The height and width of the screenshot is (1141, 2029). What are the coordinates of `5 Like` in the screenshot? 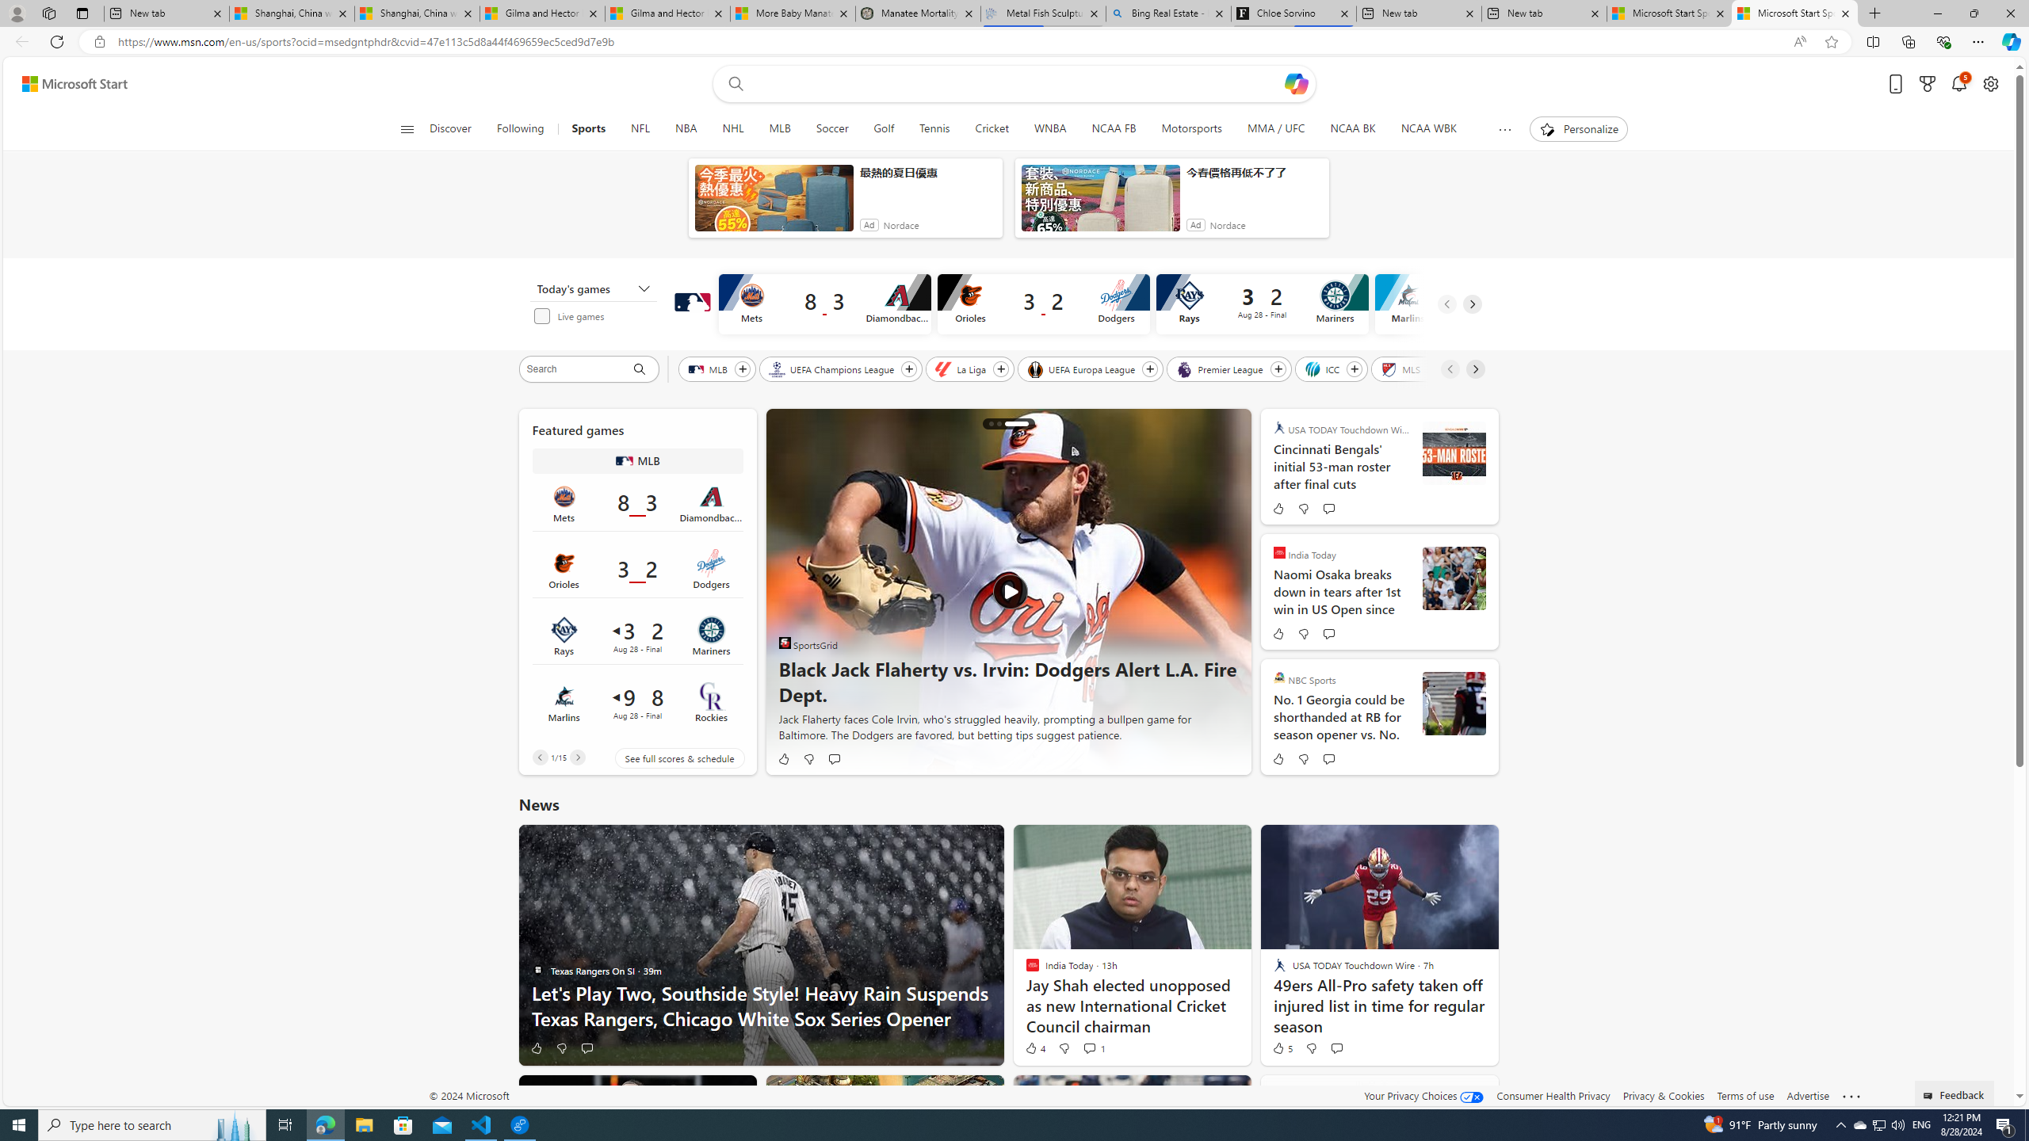 It's located at (1281, 1048).